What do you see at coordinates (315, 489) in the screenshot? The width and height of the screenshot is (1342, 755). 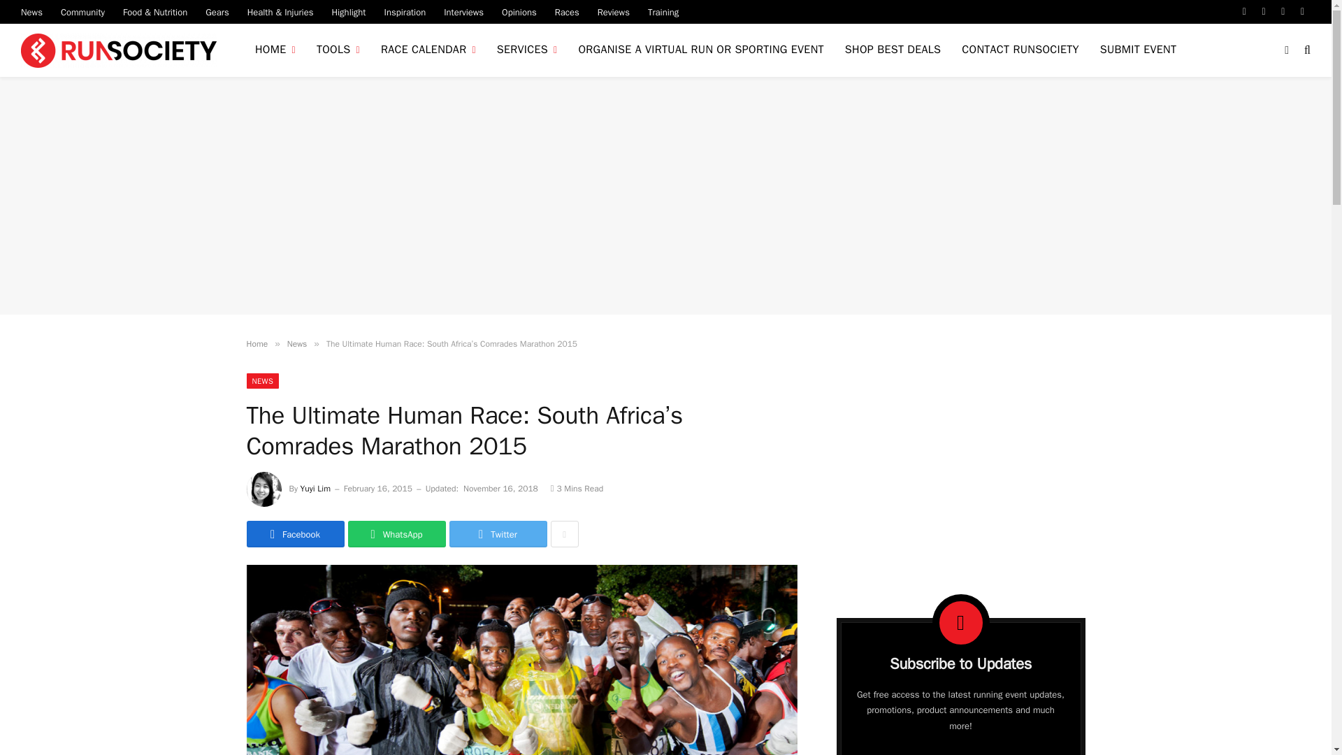 I see `Posts by Yuyi Lim` at bounding box center [315, 489].